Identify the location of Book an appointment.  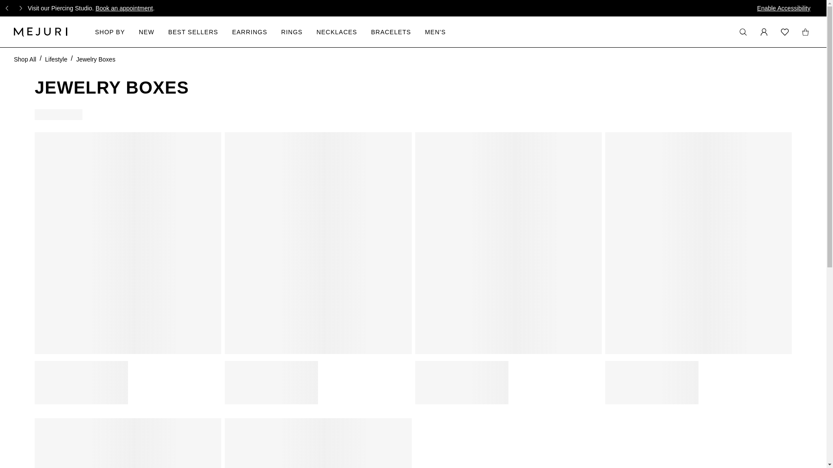
(124, 8).